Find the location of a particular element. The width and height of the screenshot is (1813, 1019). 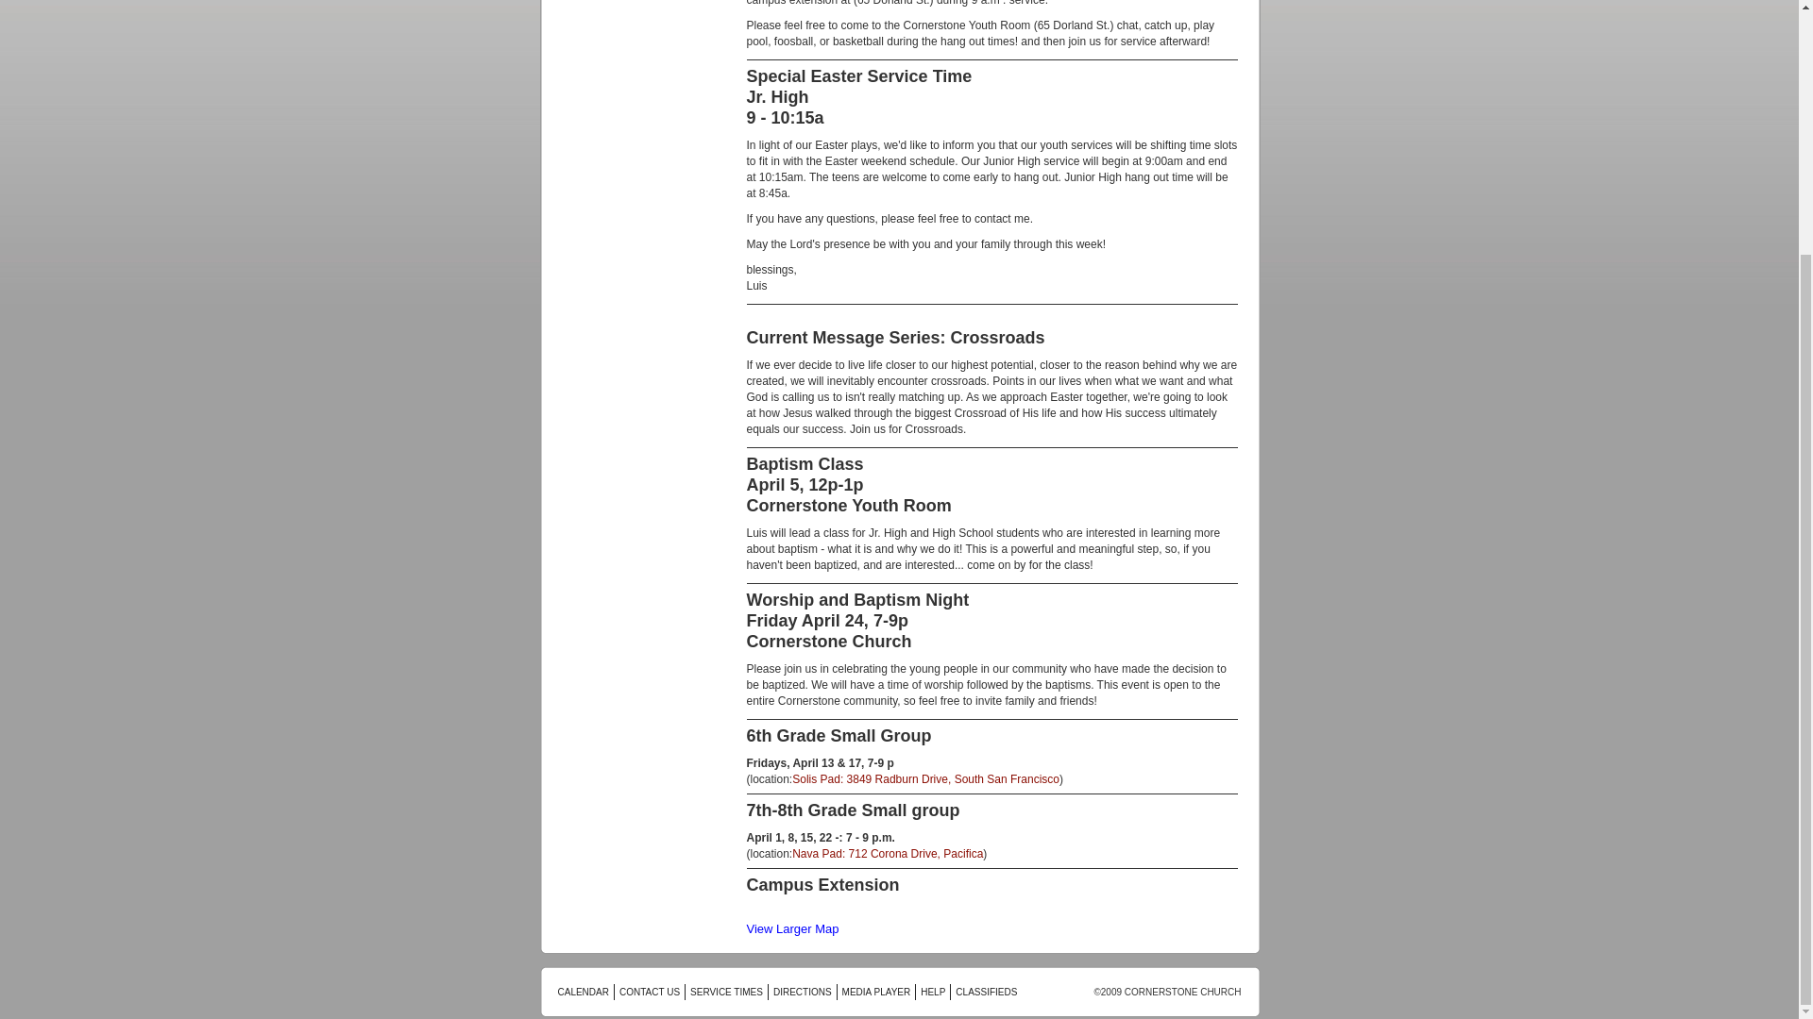

CALENDAR is located at coordinates (582, 993).